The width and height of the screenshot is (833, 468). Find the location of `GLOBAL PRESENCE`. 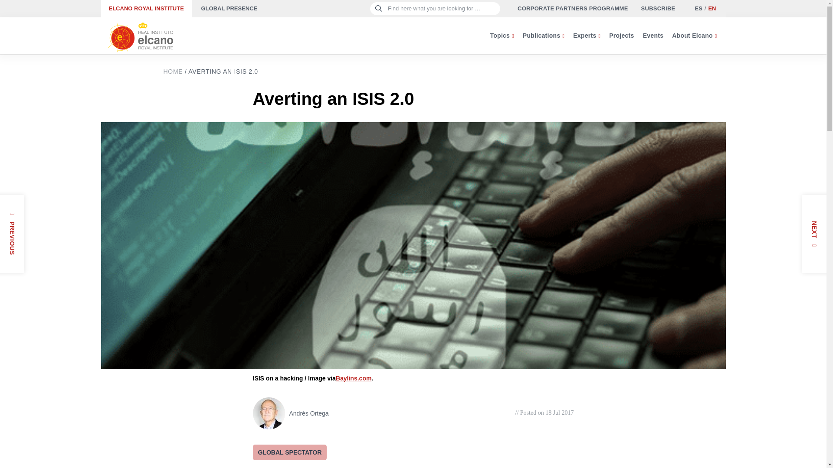

GLOBAL PRESENCE is located at coordinates (229, 9).